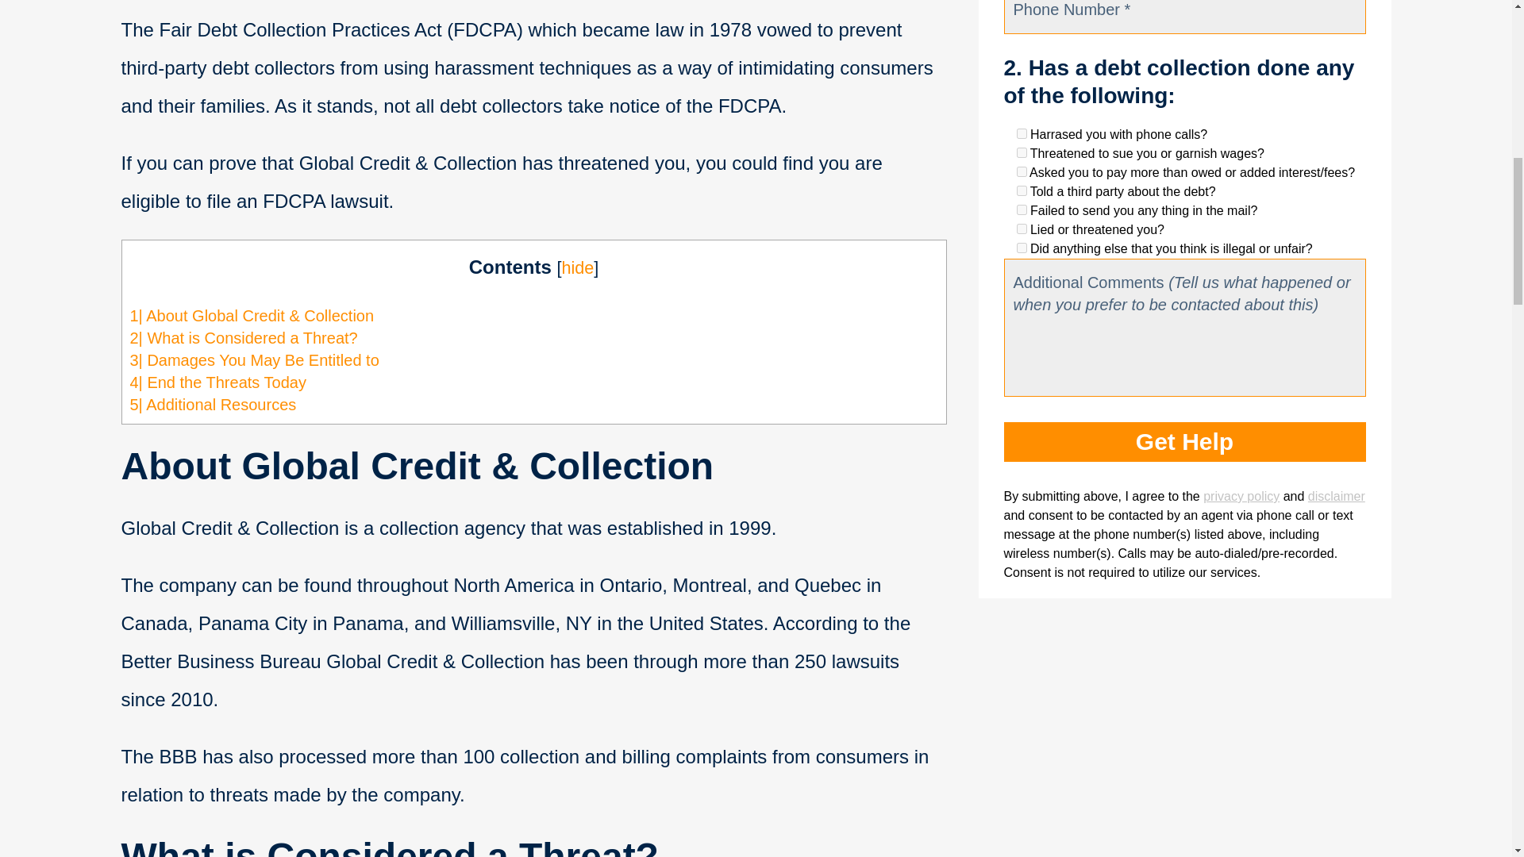  Describe the element at coordinates (1337, 495) in the screenshot. I see `disclaimer` at that location.